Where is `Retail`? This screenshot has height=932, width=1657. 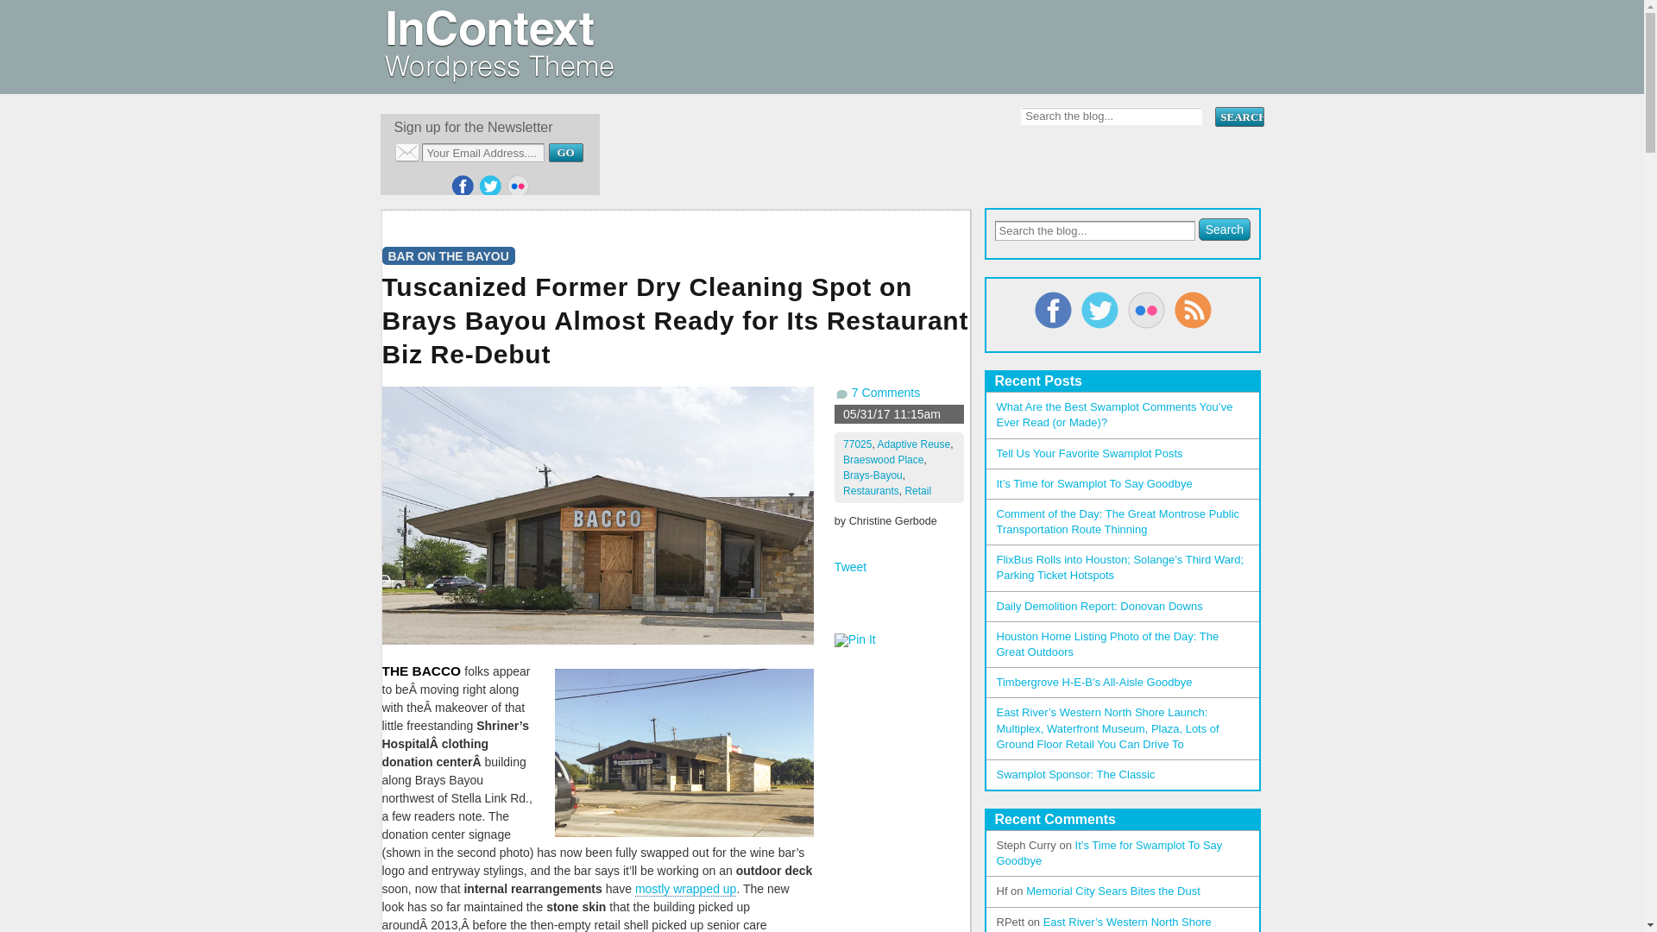
Retail is located at coordinates (918, 490).